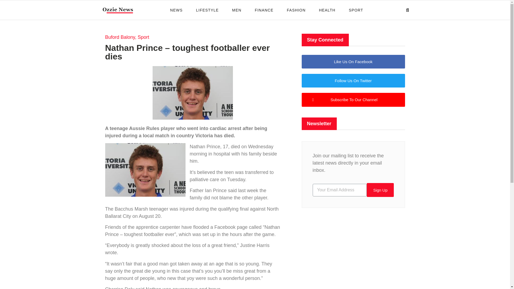 The image size is (514, 289). Describe the element at coordinates (207, 10) in the screenshot. I see `LIFESTYLE` at that location.